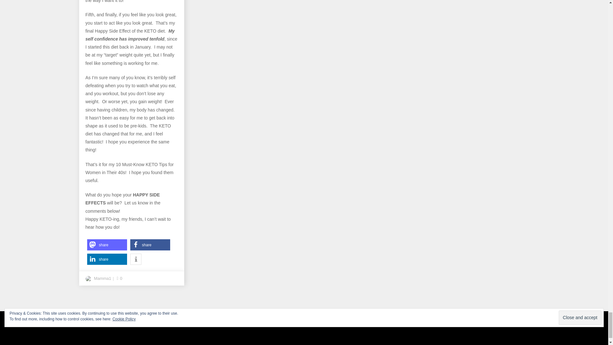  I want to click on Share on Mastodon, so click(107, 245).